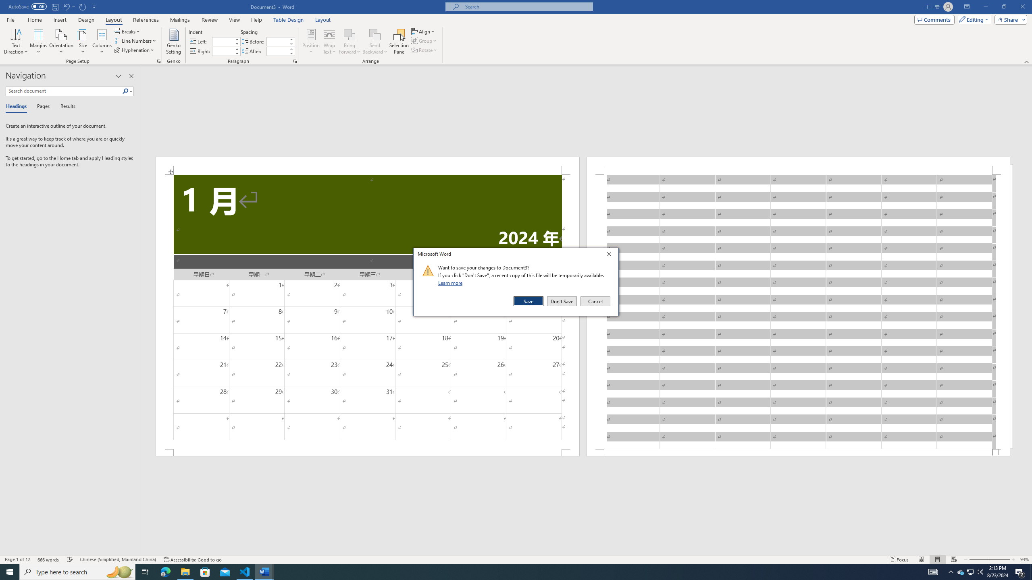  I want to click on Less, so click(291, 53).